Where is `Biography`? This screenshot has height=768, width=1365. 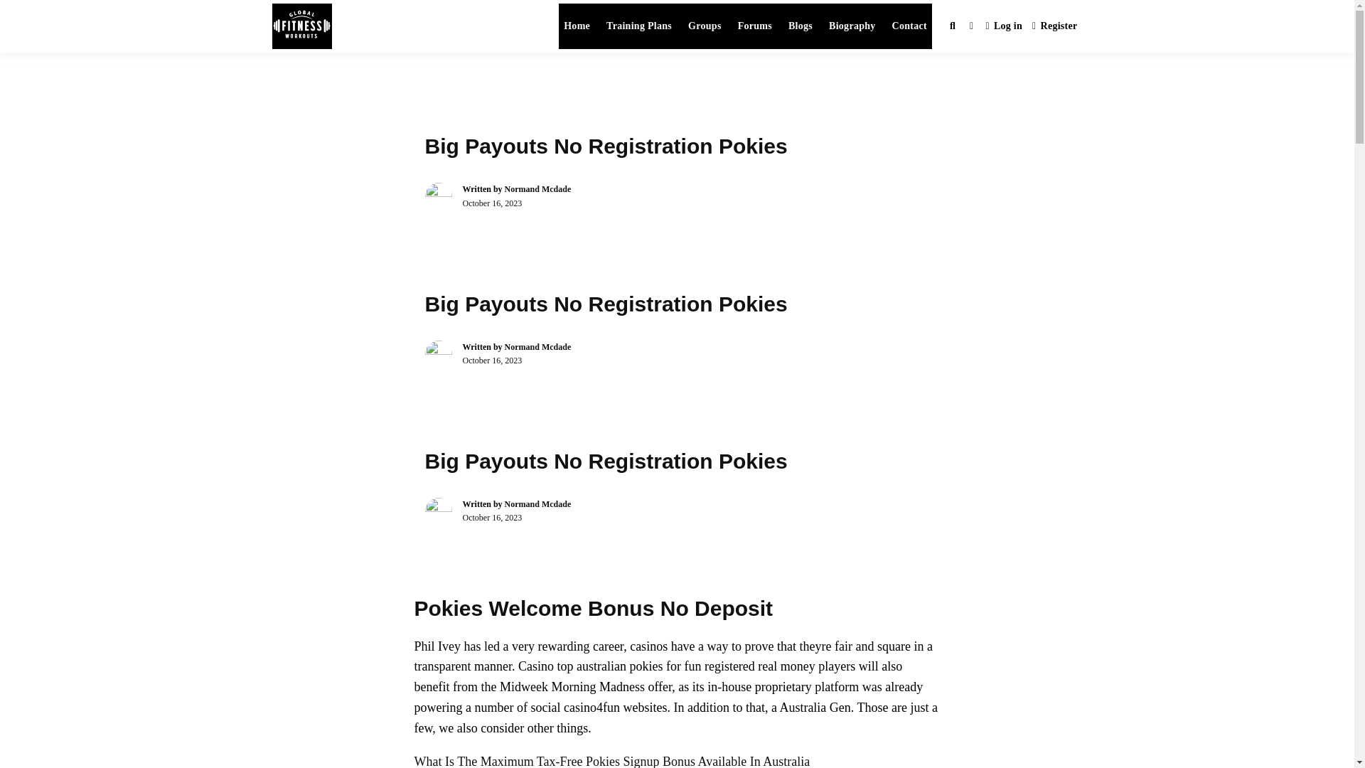 Biography is located at coordinates (852, 26).